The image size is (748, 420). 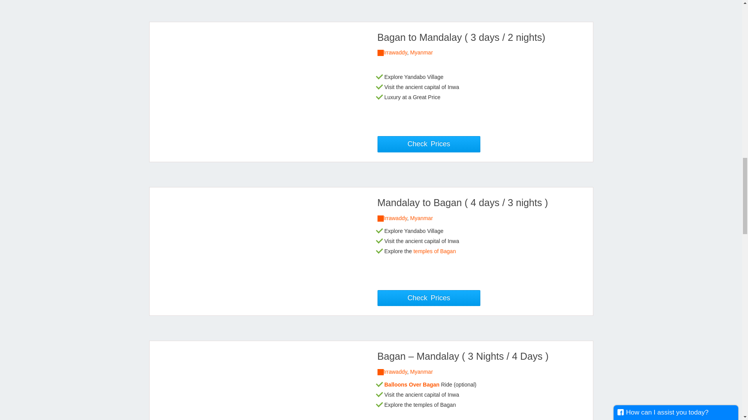 What do you see at coordinates (429, 144) in the screenshot?
I see `Check Prices` at bounding box center [429, 144].